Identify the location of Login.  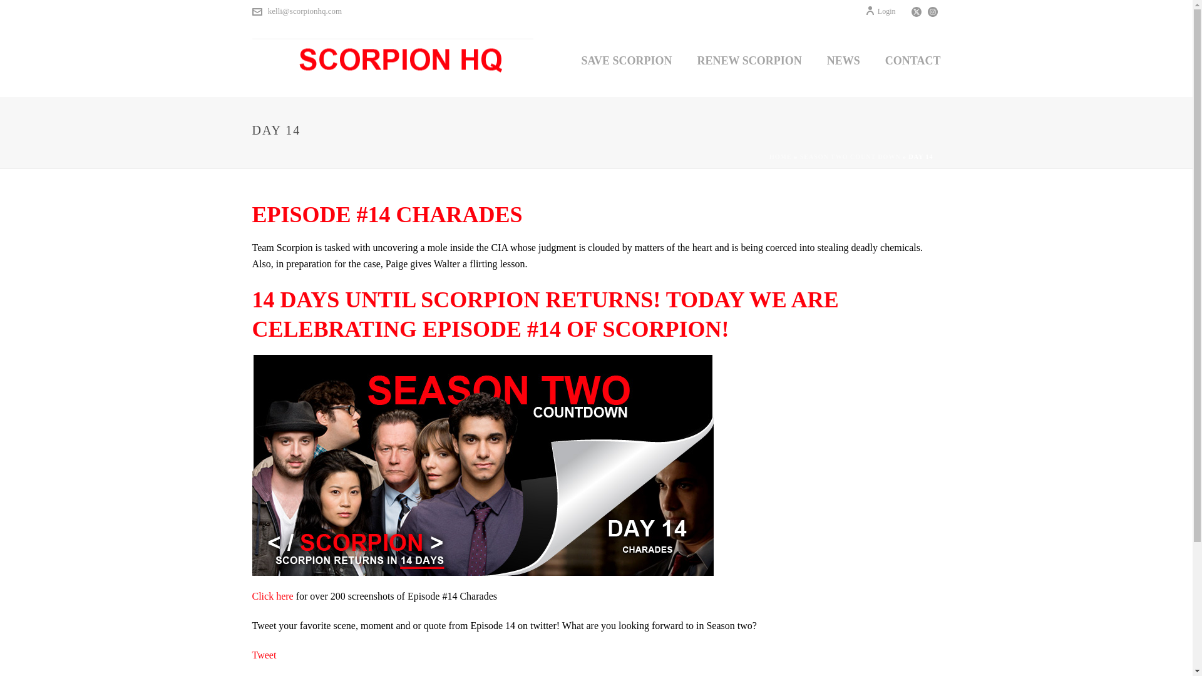
(880, 11).